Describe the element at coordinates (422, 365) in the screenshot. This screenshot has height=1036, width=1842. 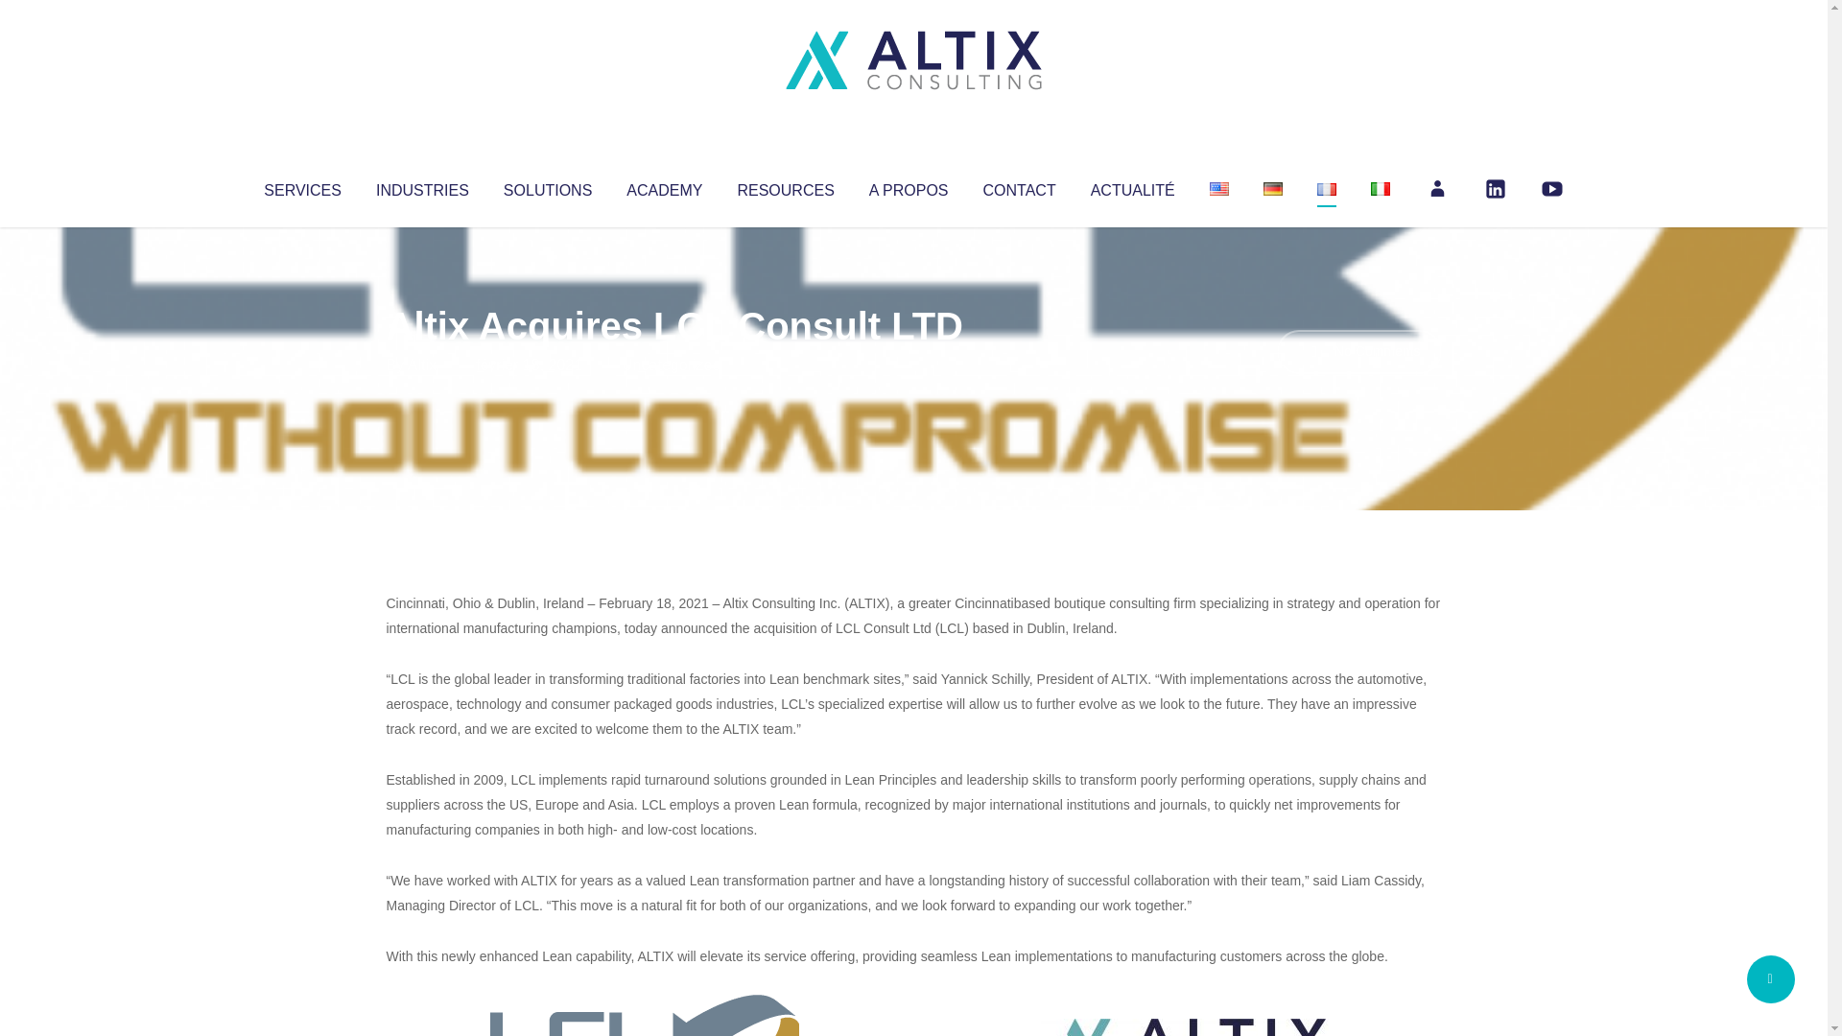
I see `Altix` at that location.